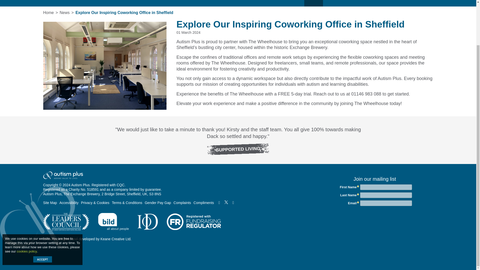 The height and width of the screenshot is (270, 480). What do you see at coordinates (112, 3) in the screenshot?
I see `Care and Support` at bounding box center [112, 3].